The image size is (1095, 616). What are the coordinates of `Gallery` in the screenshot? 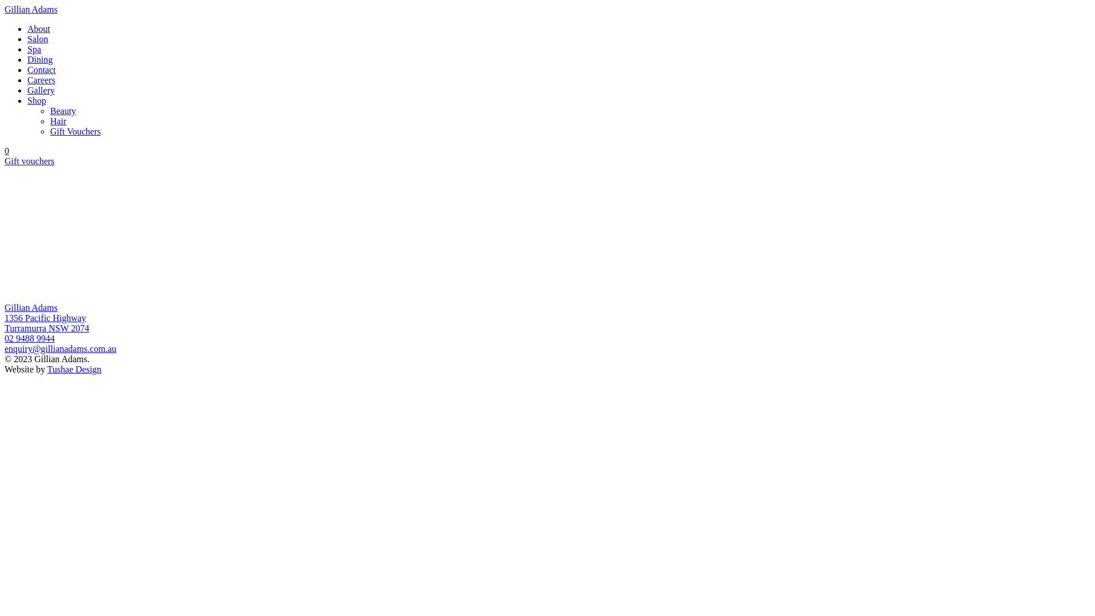 It's located at (41, 90).